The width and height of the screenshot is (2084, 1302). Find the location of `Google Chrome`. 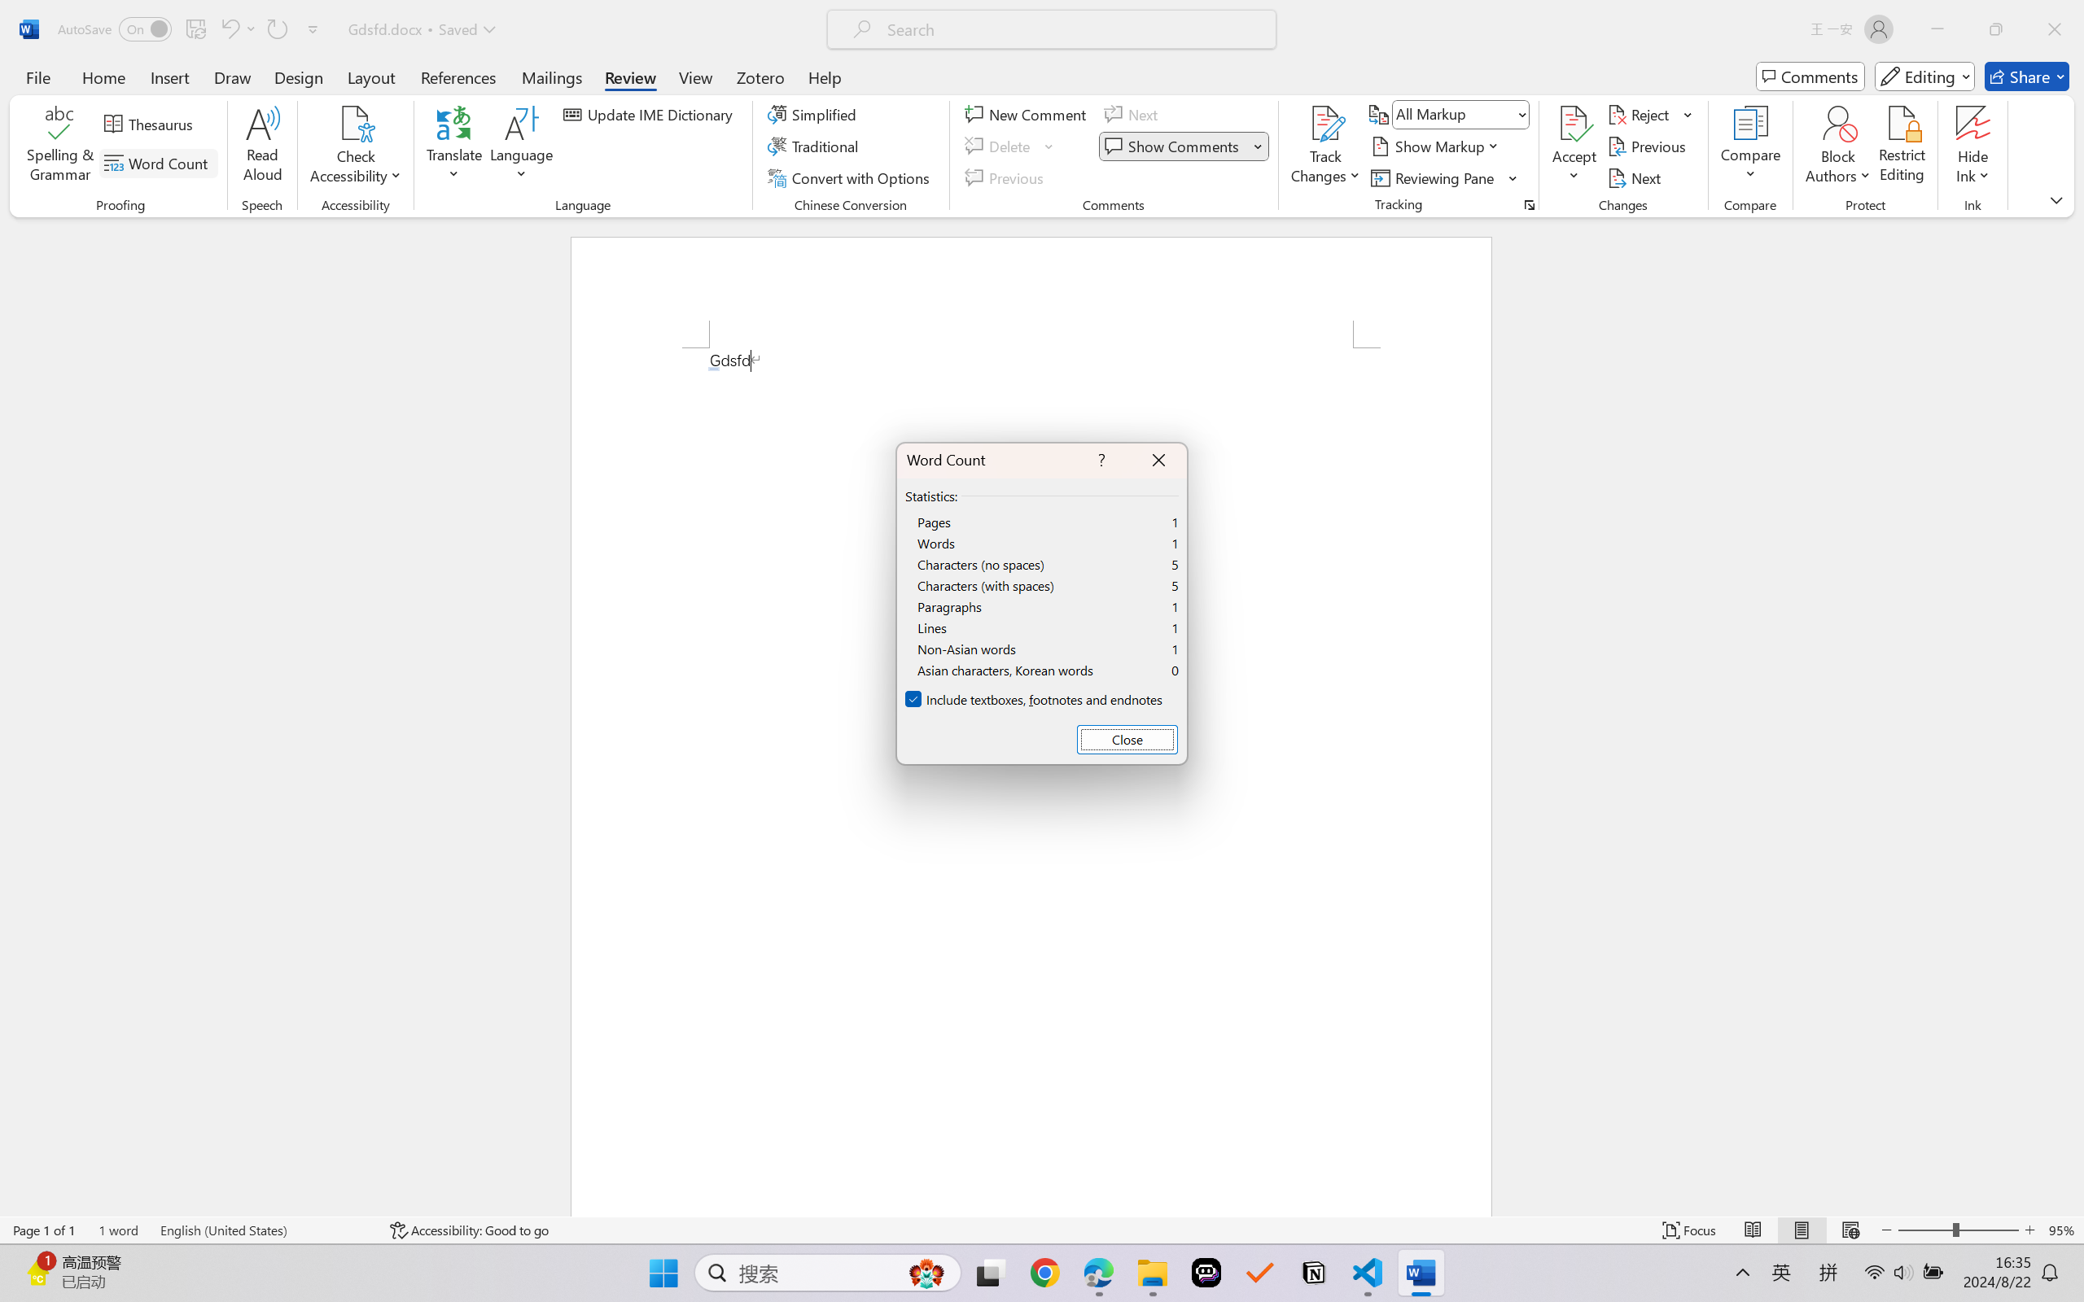

Google Chrome is located at coordinates (1044, 1273).